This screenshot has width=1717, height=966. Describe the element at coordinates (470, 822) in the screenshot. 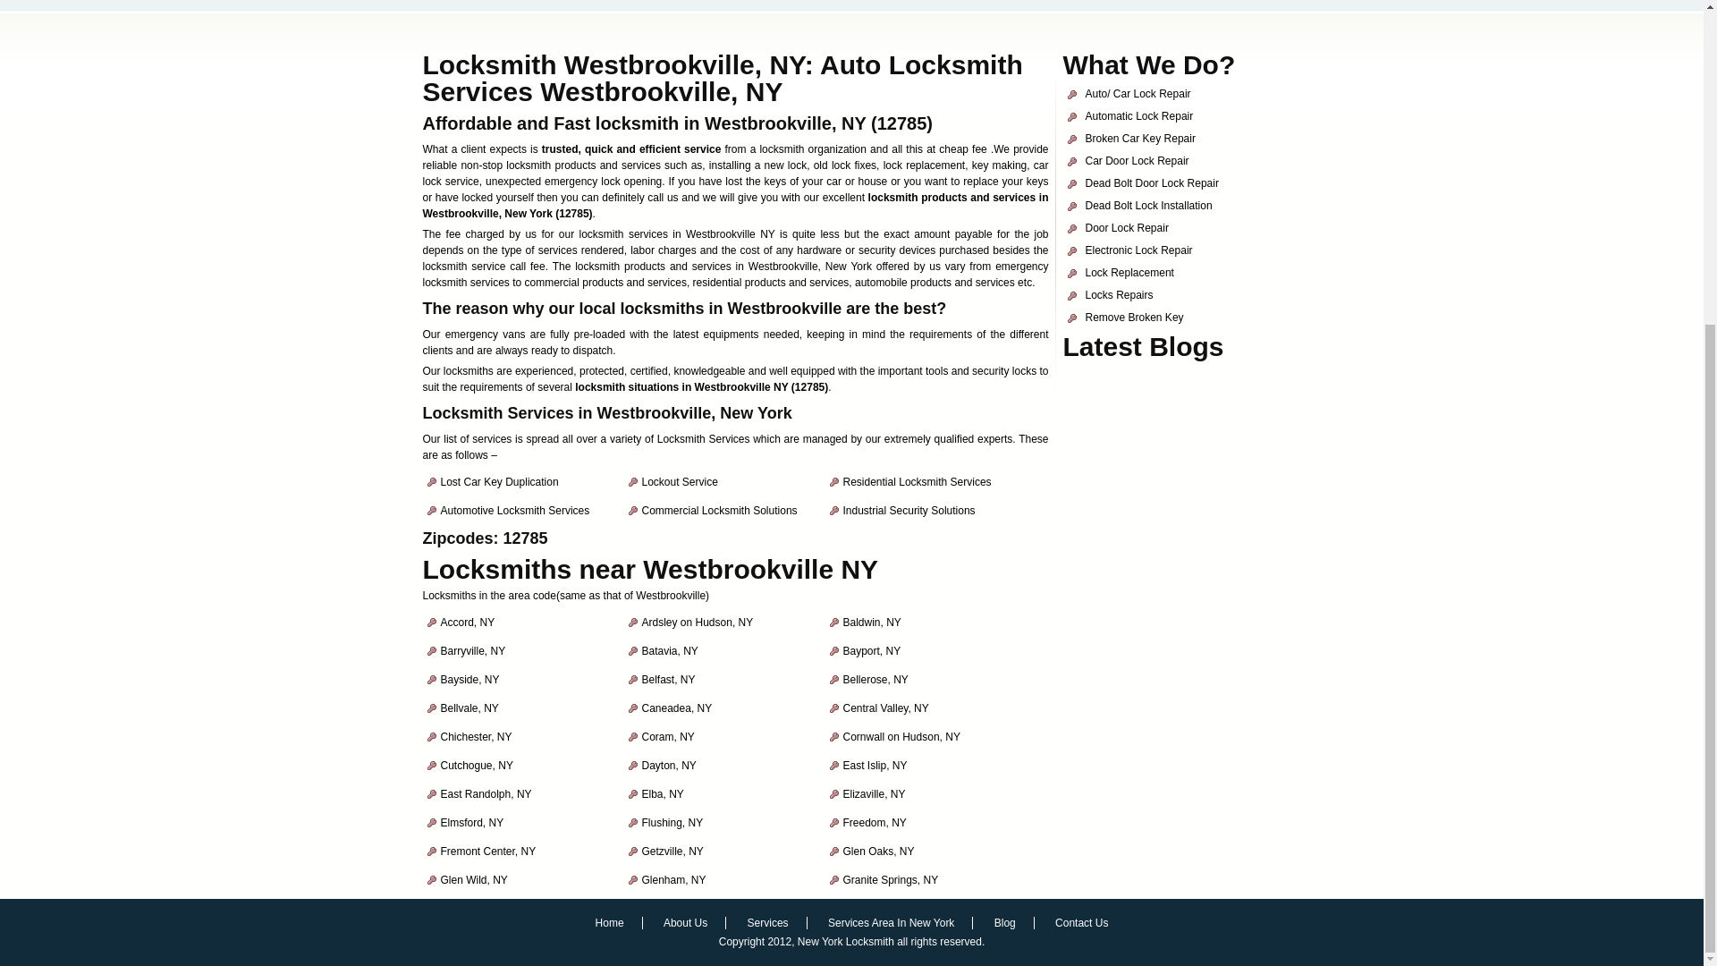

I see `Elmsford, NY` at that location.